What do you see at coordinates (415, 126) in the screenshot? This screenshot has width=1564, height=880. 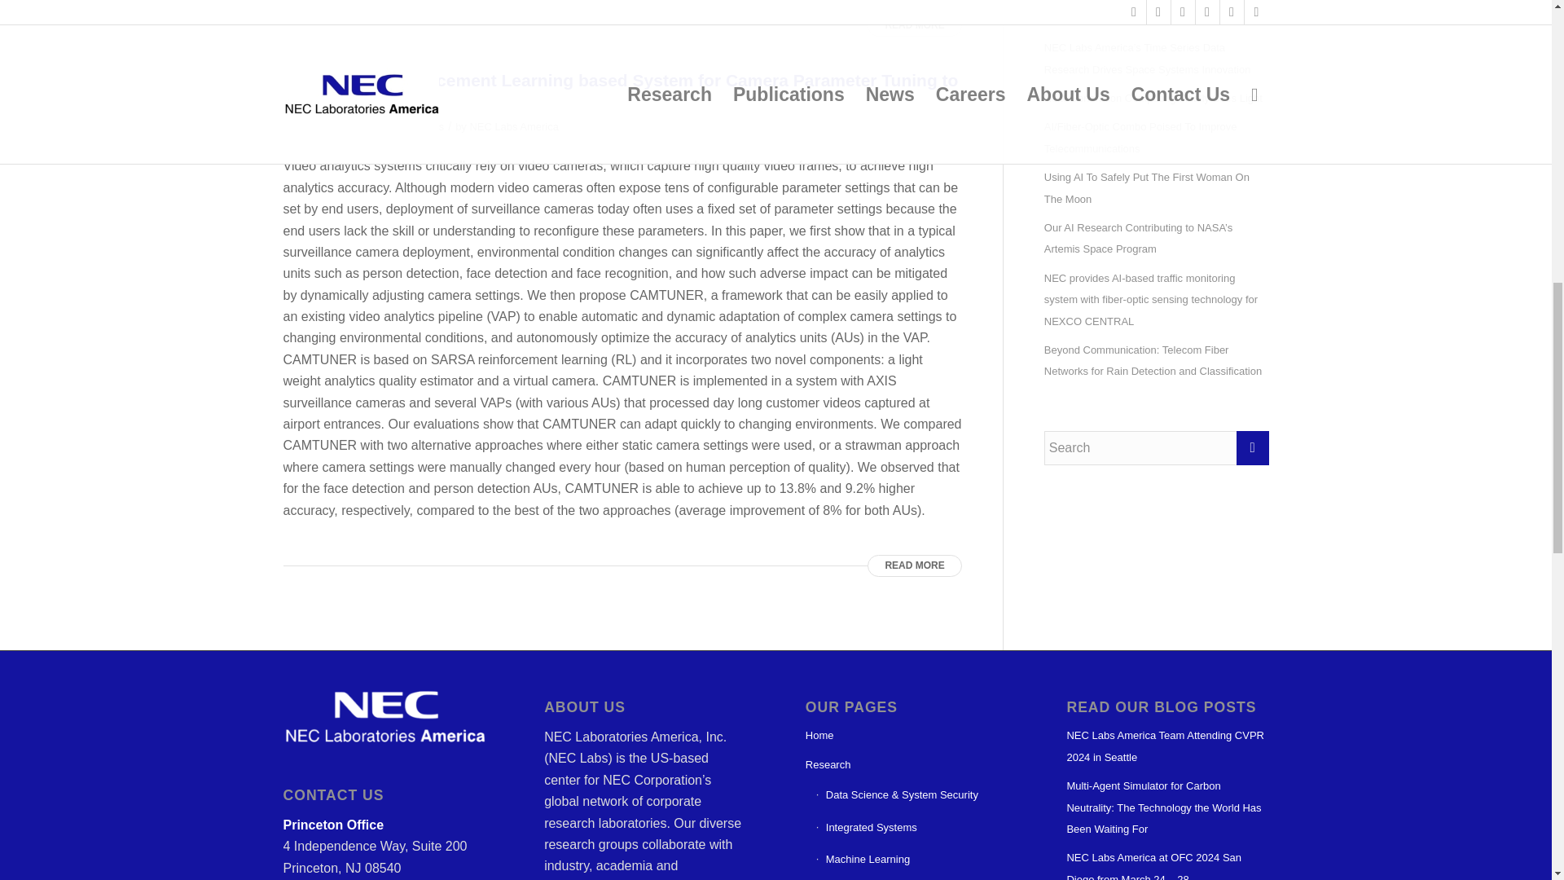 I see `Publications` at bounding box center [415, 126].